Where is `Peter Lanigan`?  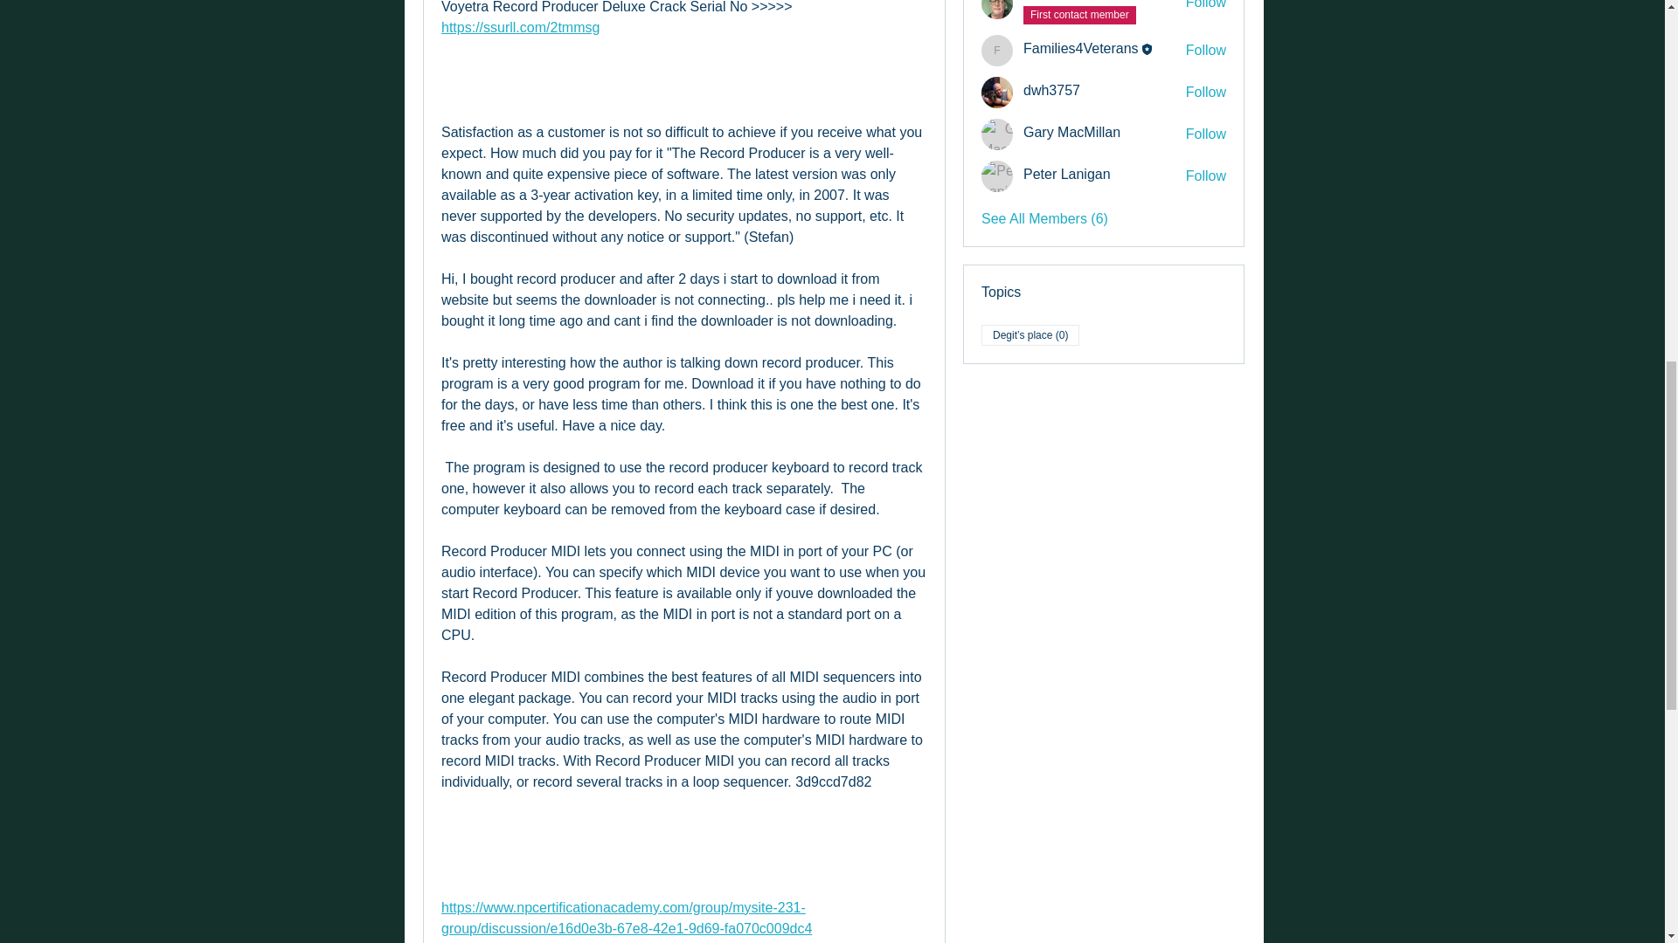
Peter Lanigan is located at coordinates (997, 176).